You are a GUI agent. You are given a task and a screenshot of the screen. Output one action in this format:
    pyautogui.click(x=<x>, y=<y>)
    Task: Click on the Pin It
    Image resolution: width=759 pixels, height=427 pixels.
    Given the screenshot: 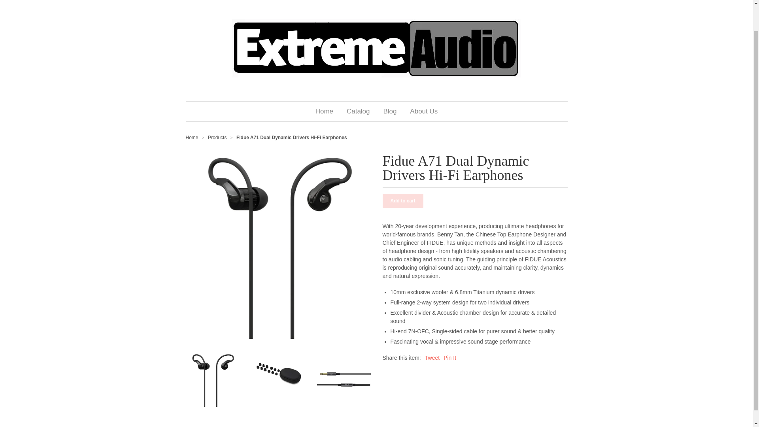 What is the action you would take?
    pyautogui.click(x=449, y=357)
    